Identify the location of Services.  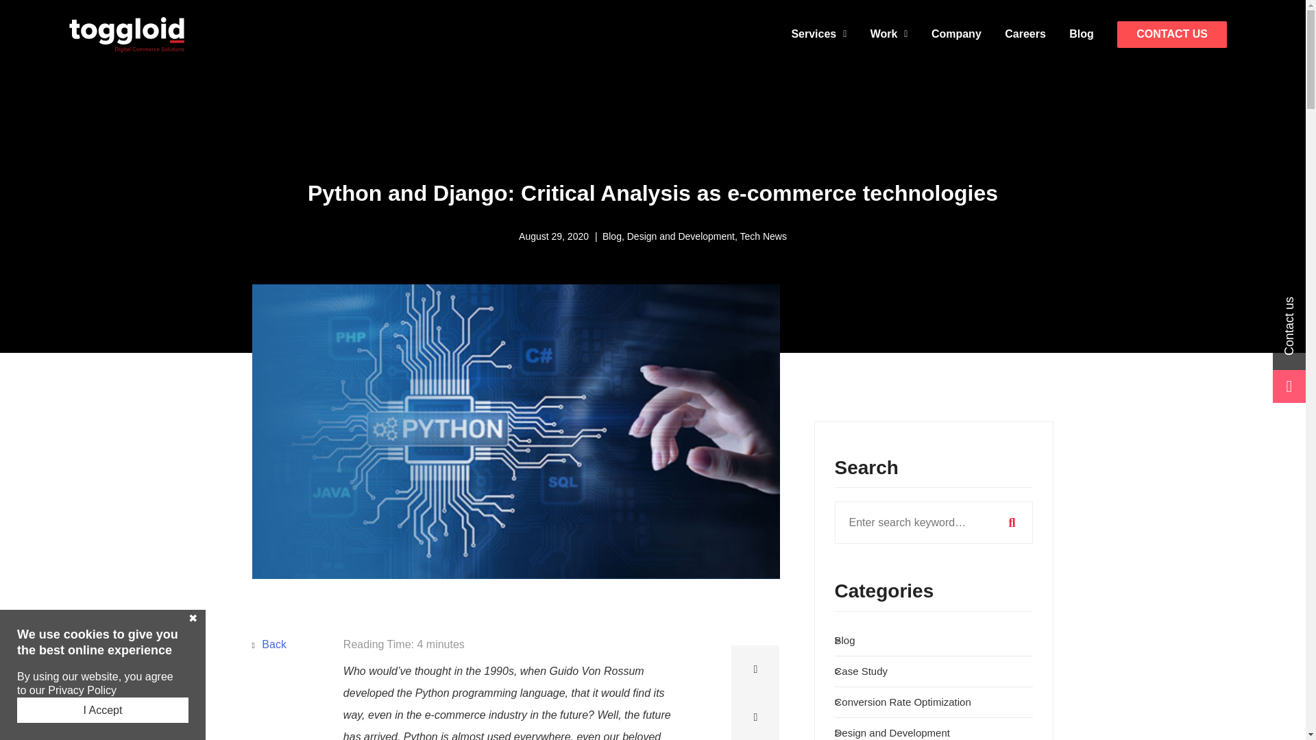
(818, 34).